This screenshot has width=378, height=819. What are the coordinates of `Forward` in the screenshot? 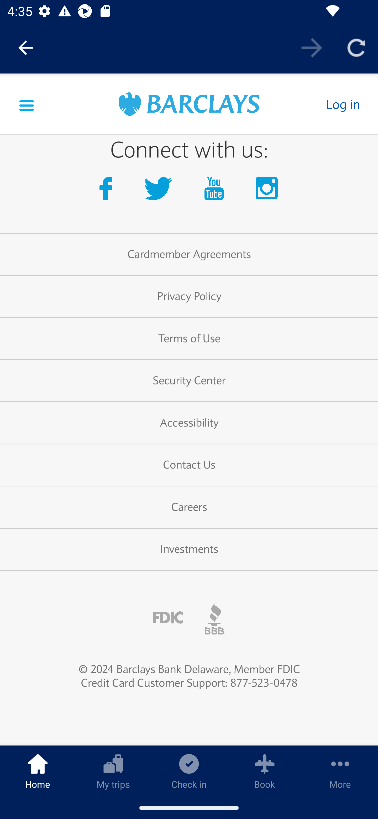 It's located at (312, 47).